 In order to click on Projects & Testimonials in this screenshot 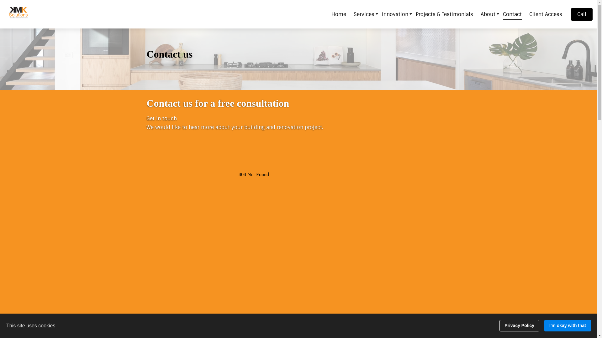, I will do `click(445, 14)`.